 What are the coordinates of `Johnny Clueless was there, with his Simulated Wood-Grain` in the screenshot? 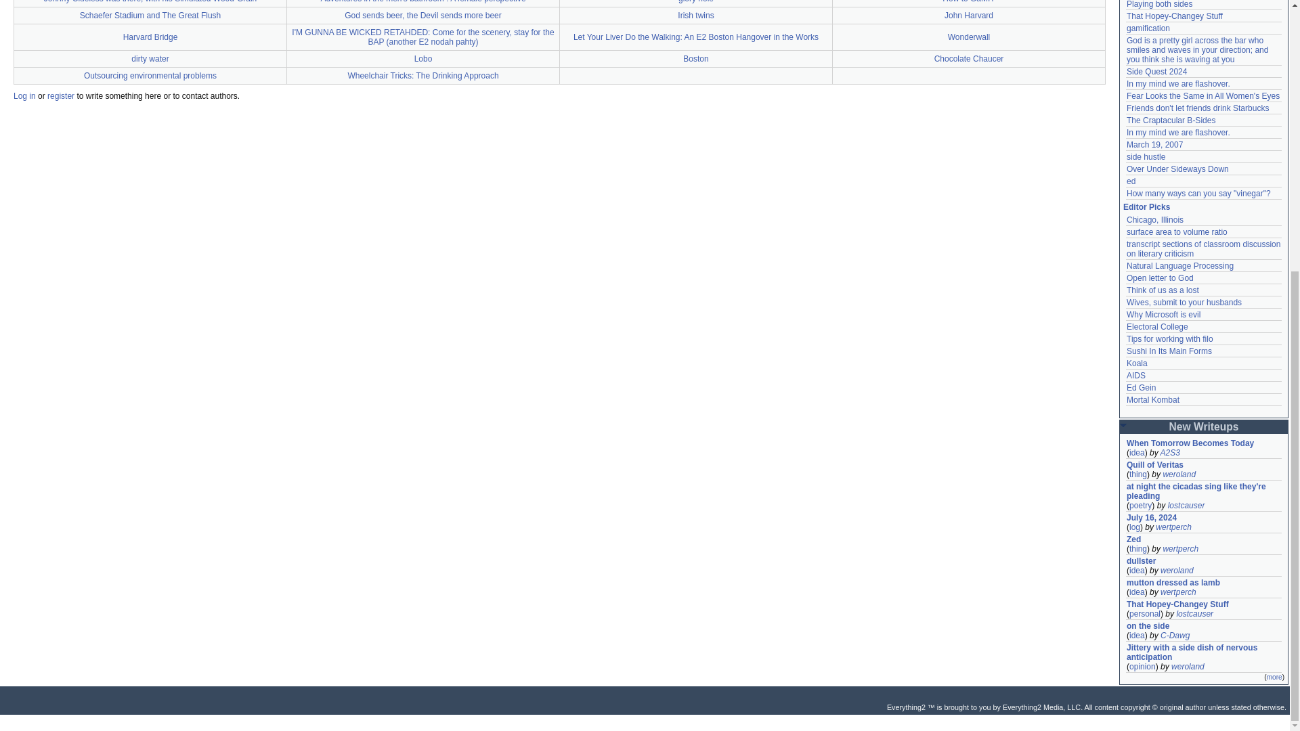 It's located at (150, 1).